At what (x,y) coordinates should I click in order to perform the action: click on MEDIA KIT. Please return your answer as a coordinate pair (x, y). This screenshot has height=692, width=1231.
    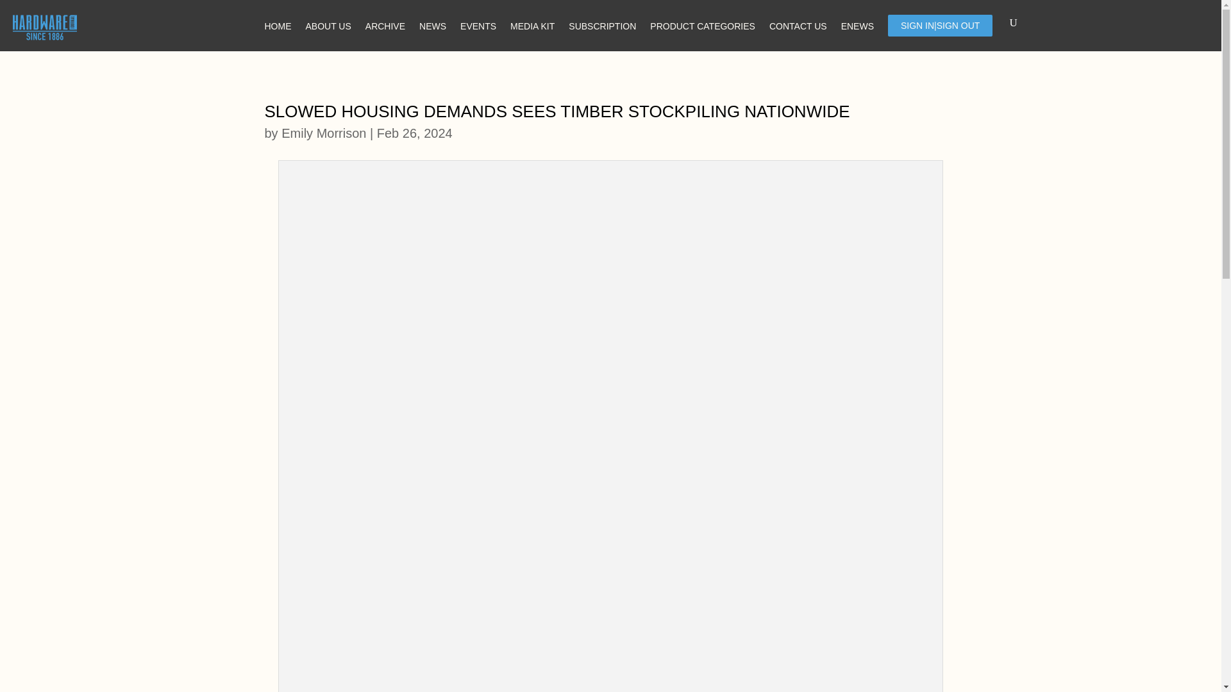
    Looking at the image, I should click on (532, 24).